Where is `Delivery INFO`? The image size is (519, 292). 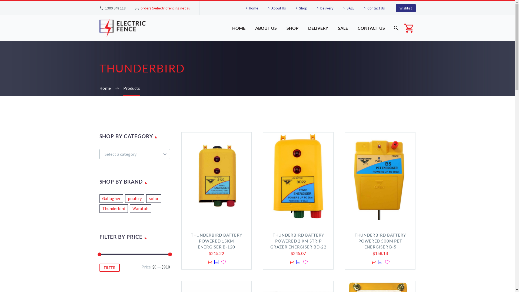 Delivery INFO is located at coordinates (242, 188).